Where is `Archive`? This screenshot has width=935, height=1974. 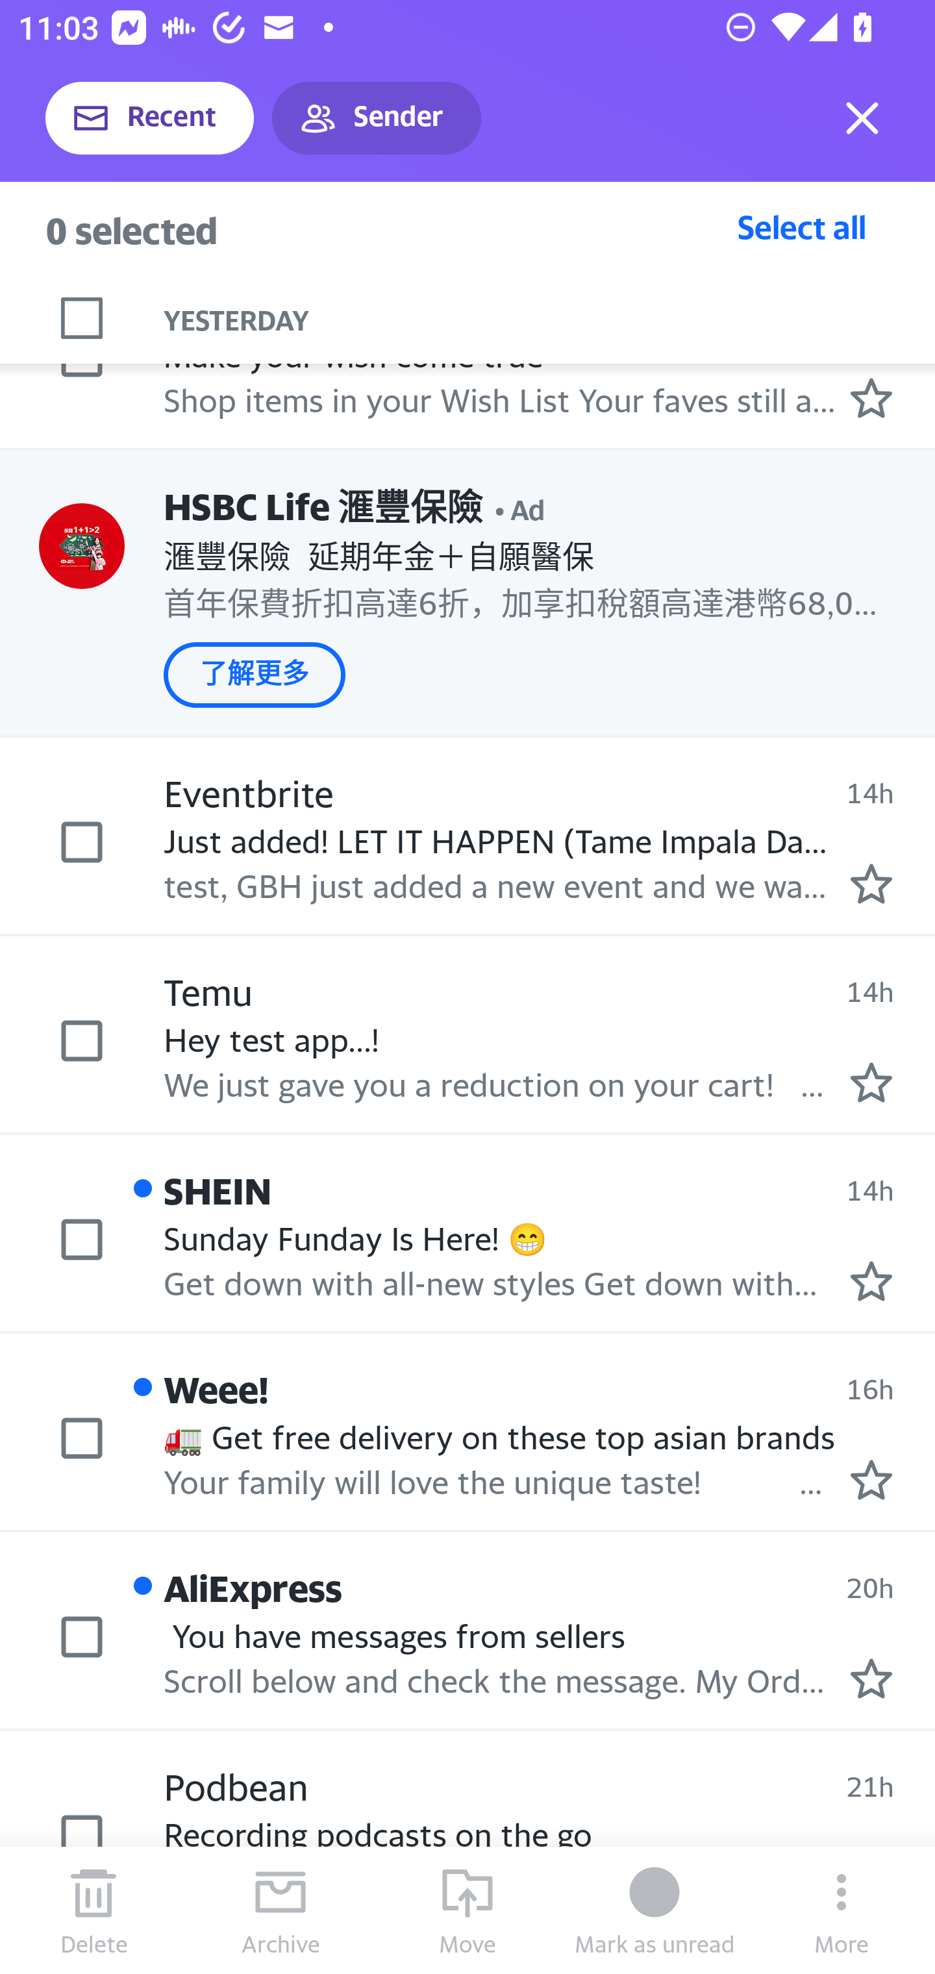
Archive is located at coordinates (280, 1910).